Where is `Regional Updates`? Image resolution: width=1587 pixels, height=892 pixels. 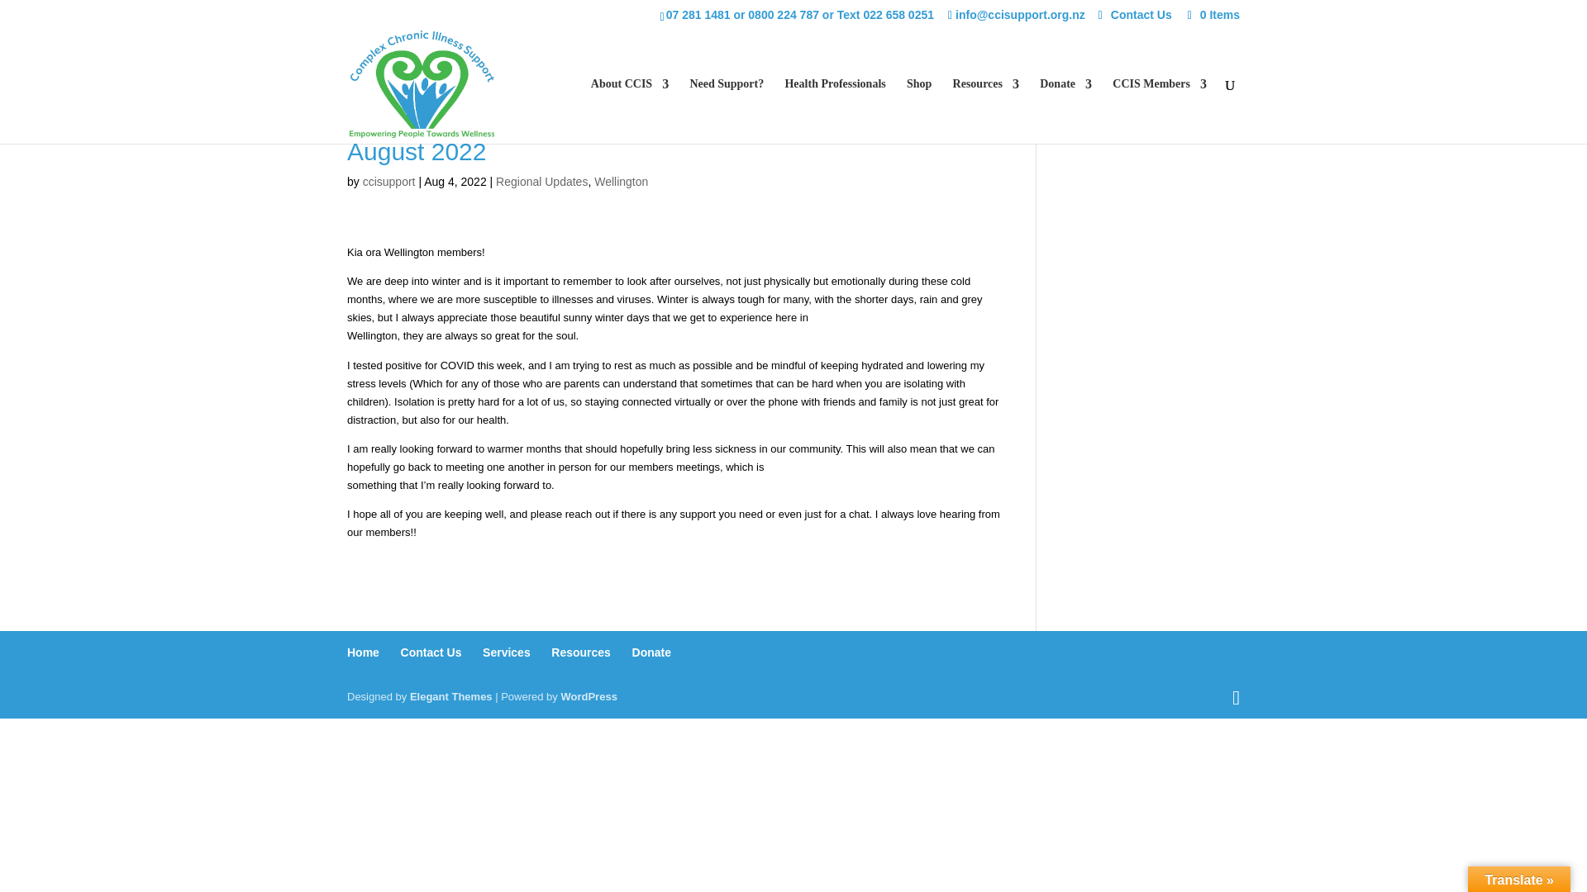 Regional Updates is located at coordinates (541, 181).